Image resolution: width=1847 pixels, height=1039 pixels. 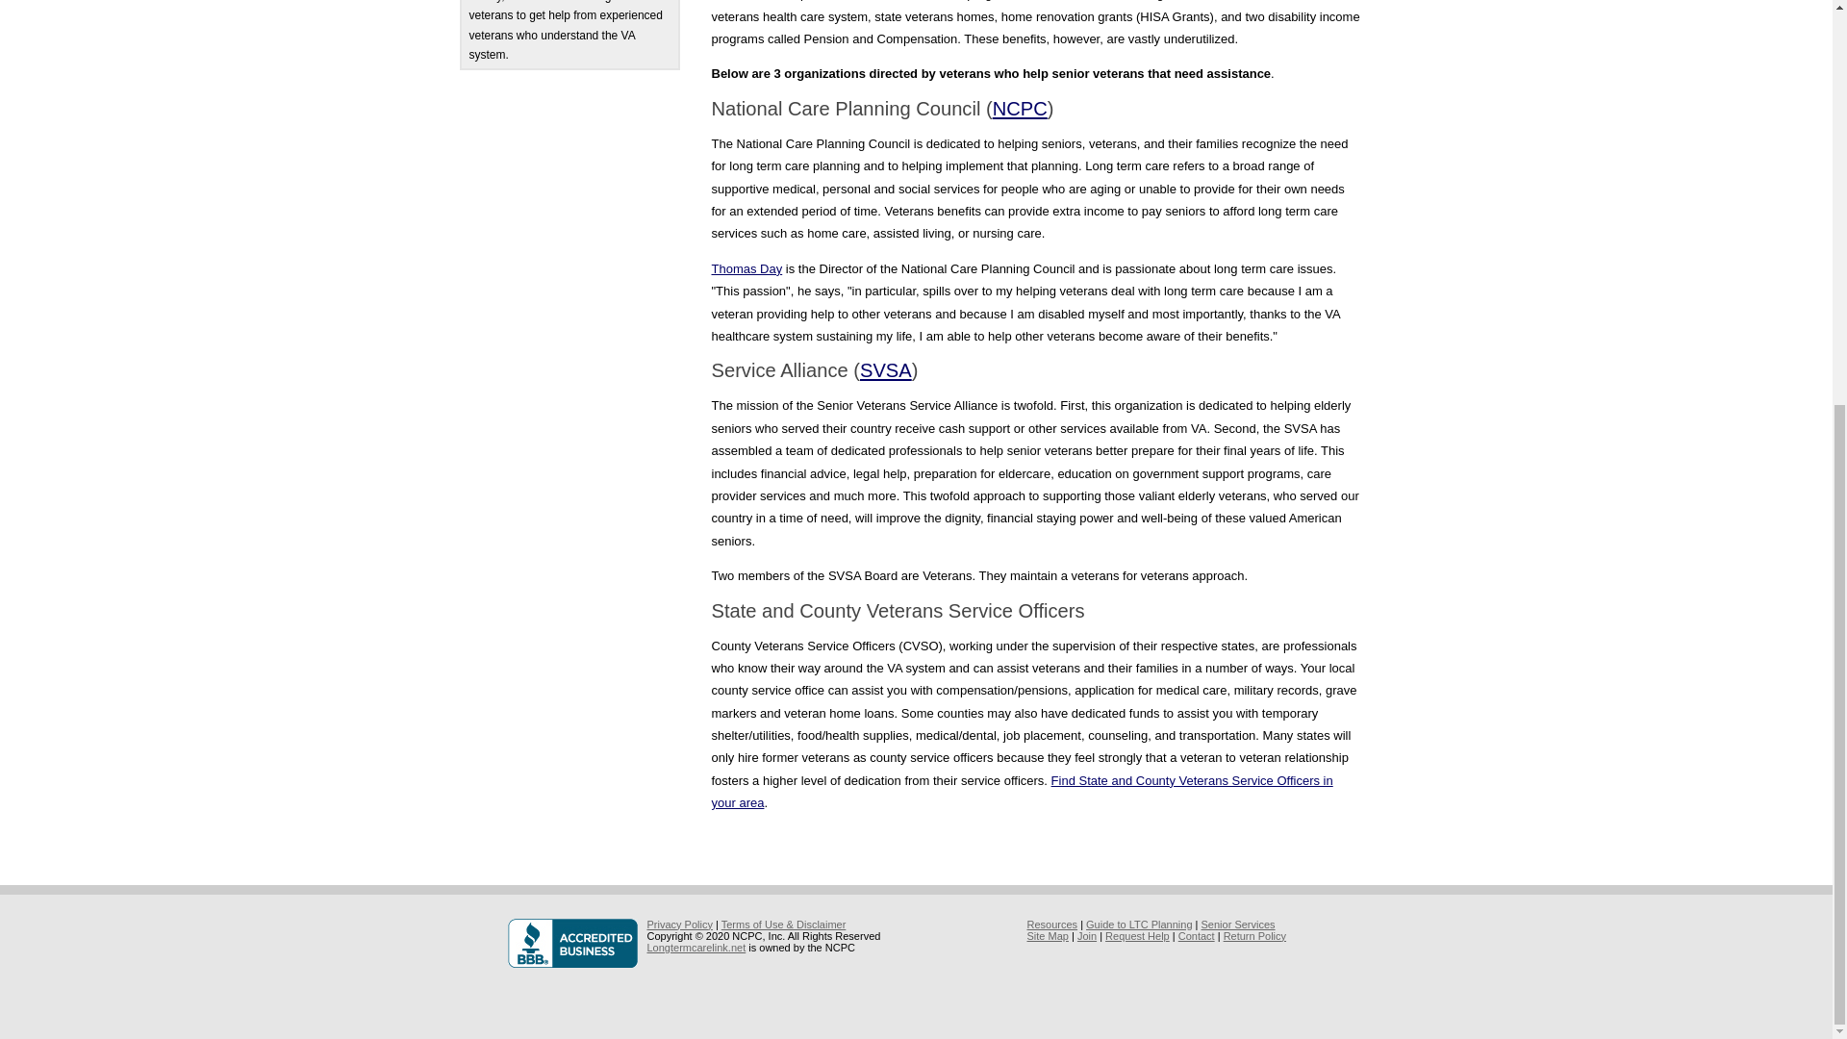 What do you see at coordinates (1022, 791) in the screenshot?
I see `Find State and County Veterans Service Officers in your area` at bounding box center [1022, 791].